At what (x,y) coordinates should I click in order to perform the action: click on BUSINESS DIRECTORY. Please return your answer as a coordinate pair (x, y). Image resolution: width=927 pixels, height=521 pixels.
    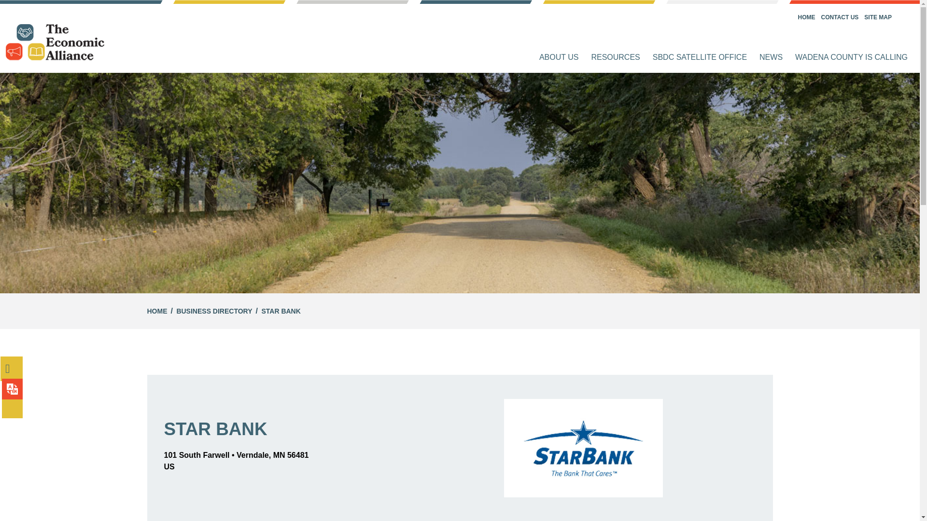
    Looking at the image, I should click on (214, 311).